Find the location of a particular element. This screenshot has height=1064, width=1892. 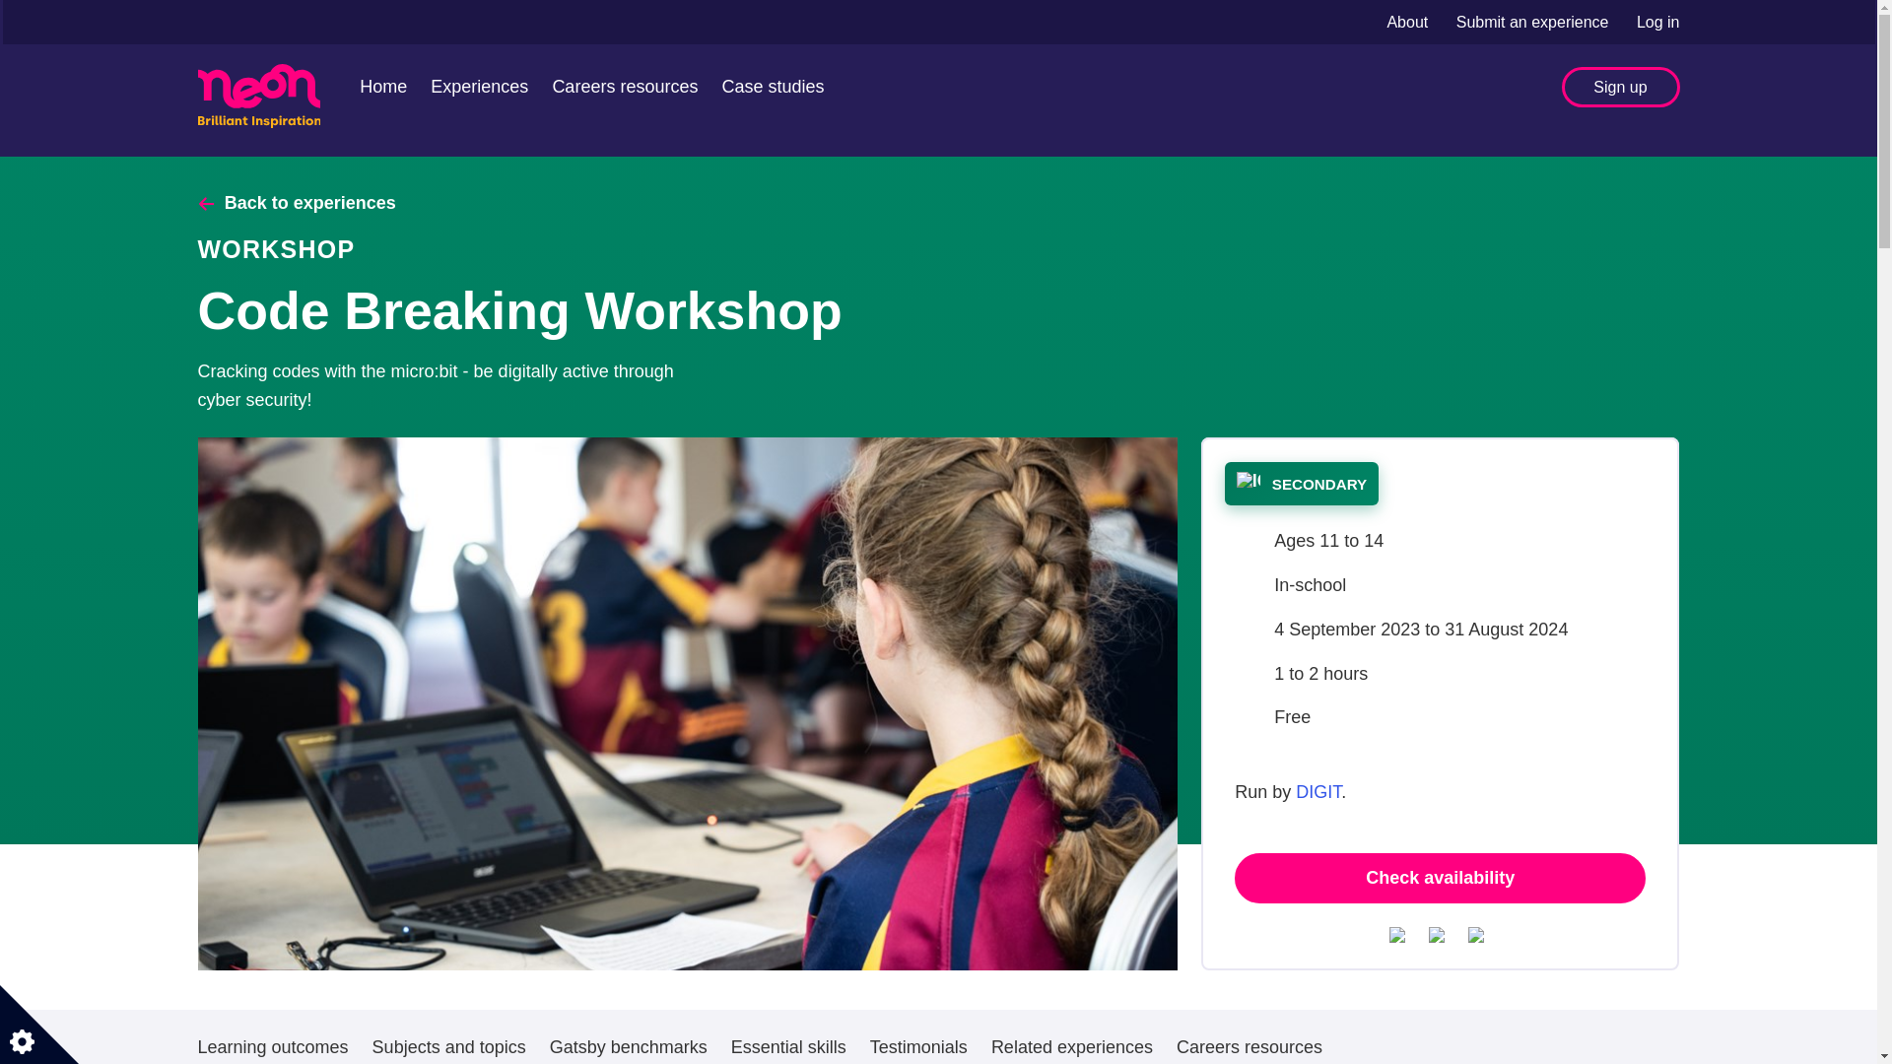

Check availability is located at coordinates (1441, 878).